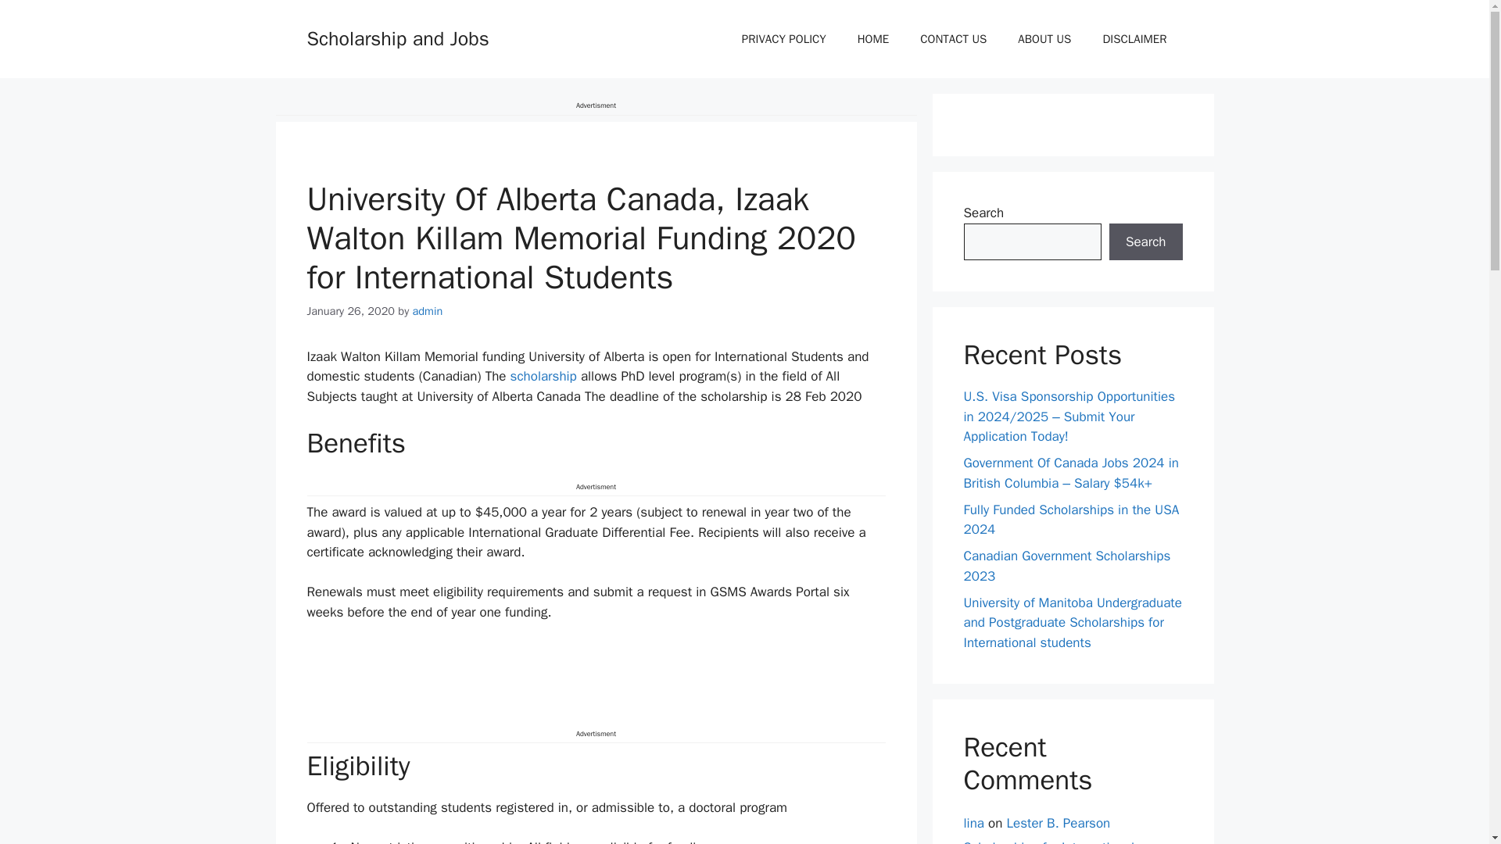 The height and width of the screenshot is (844, 1501). I want to click on Search, so click(1145, 242).